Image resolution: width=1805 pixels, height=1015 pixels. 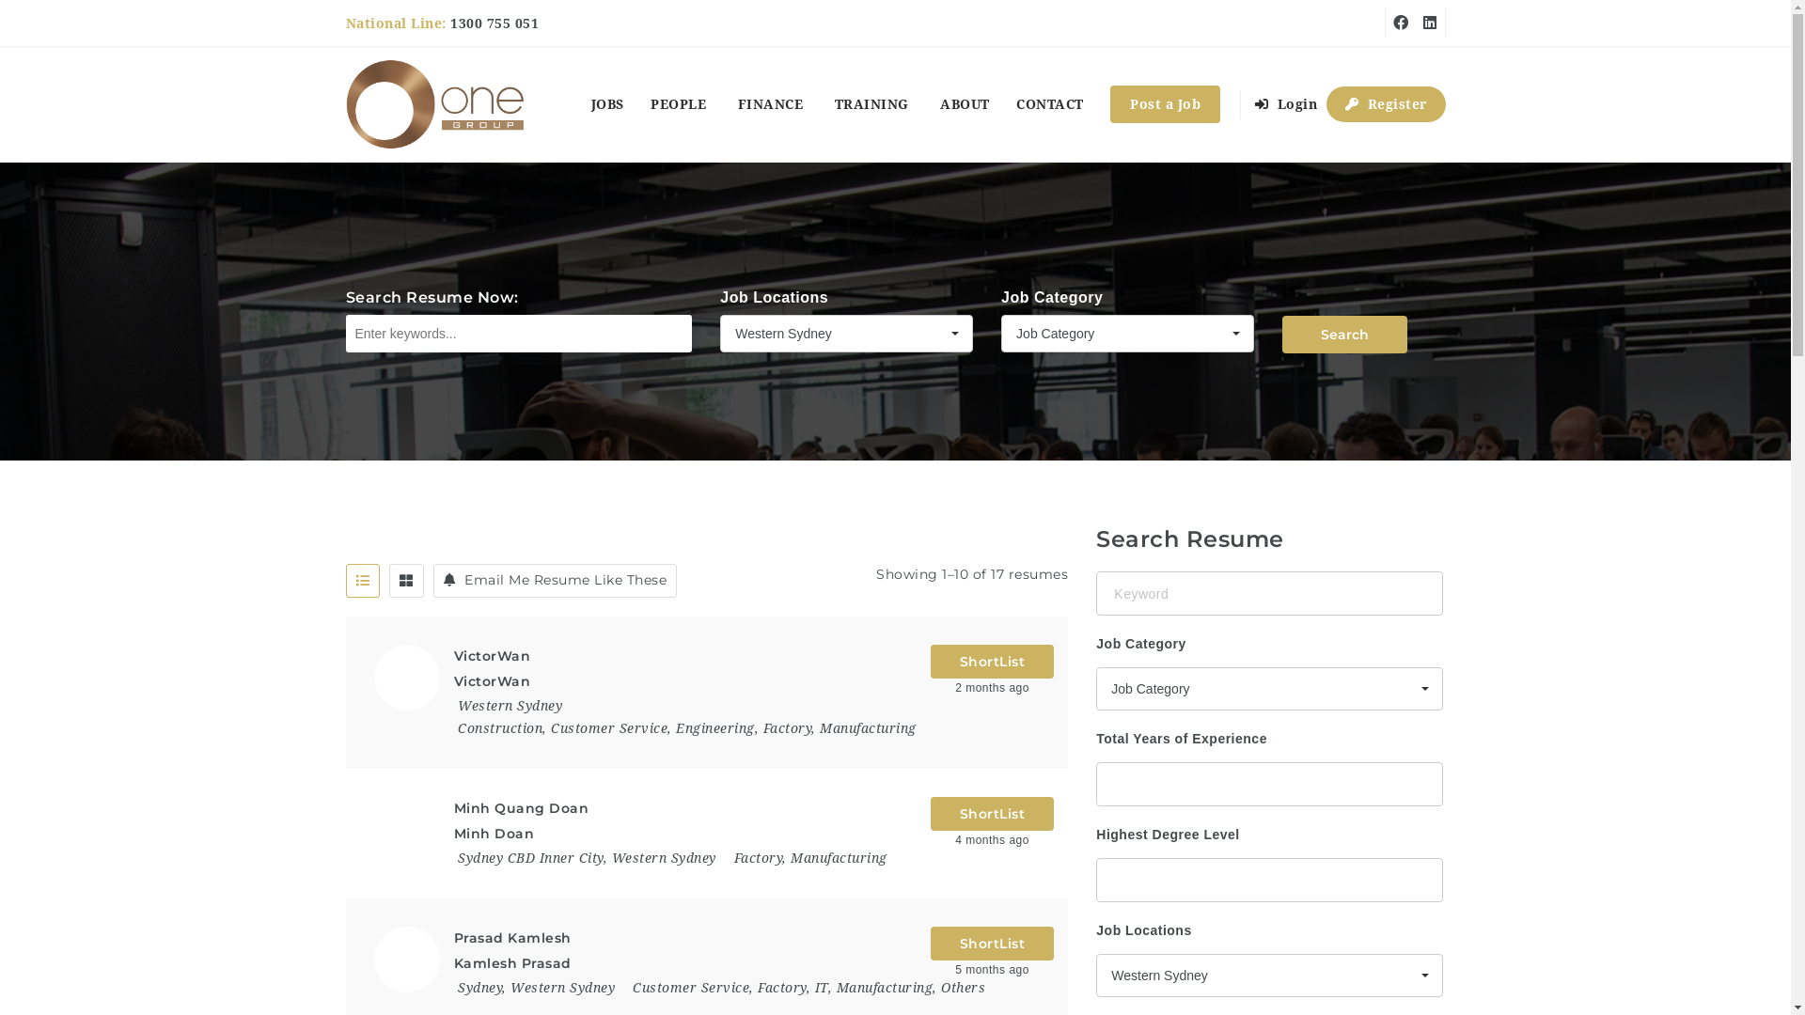 I want to click on Western Sydney, so click(x=1269, y=976).